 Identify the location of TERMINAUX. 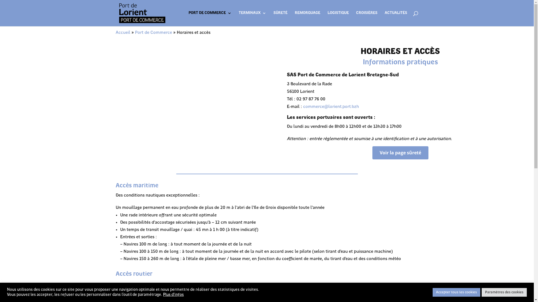
(252, 19).